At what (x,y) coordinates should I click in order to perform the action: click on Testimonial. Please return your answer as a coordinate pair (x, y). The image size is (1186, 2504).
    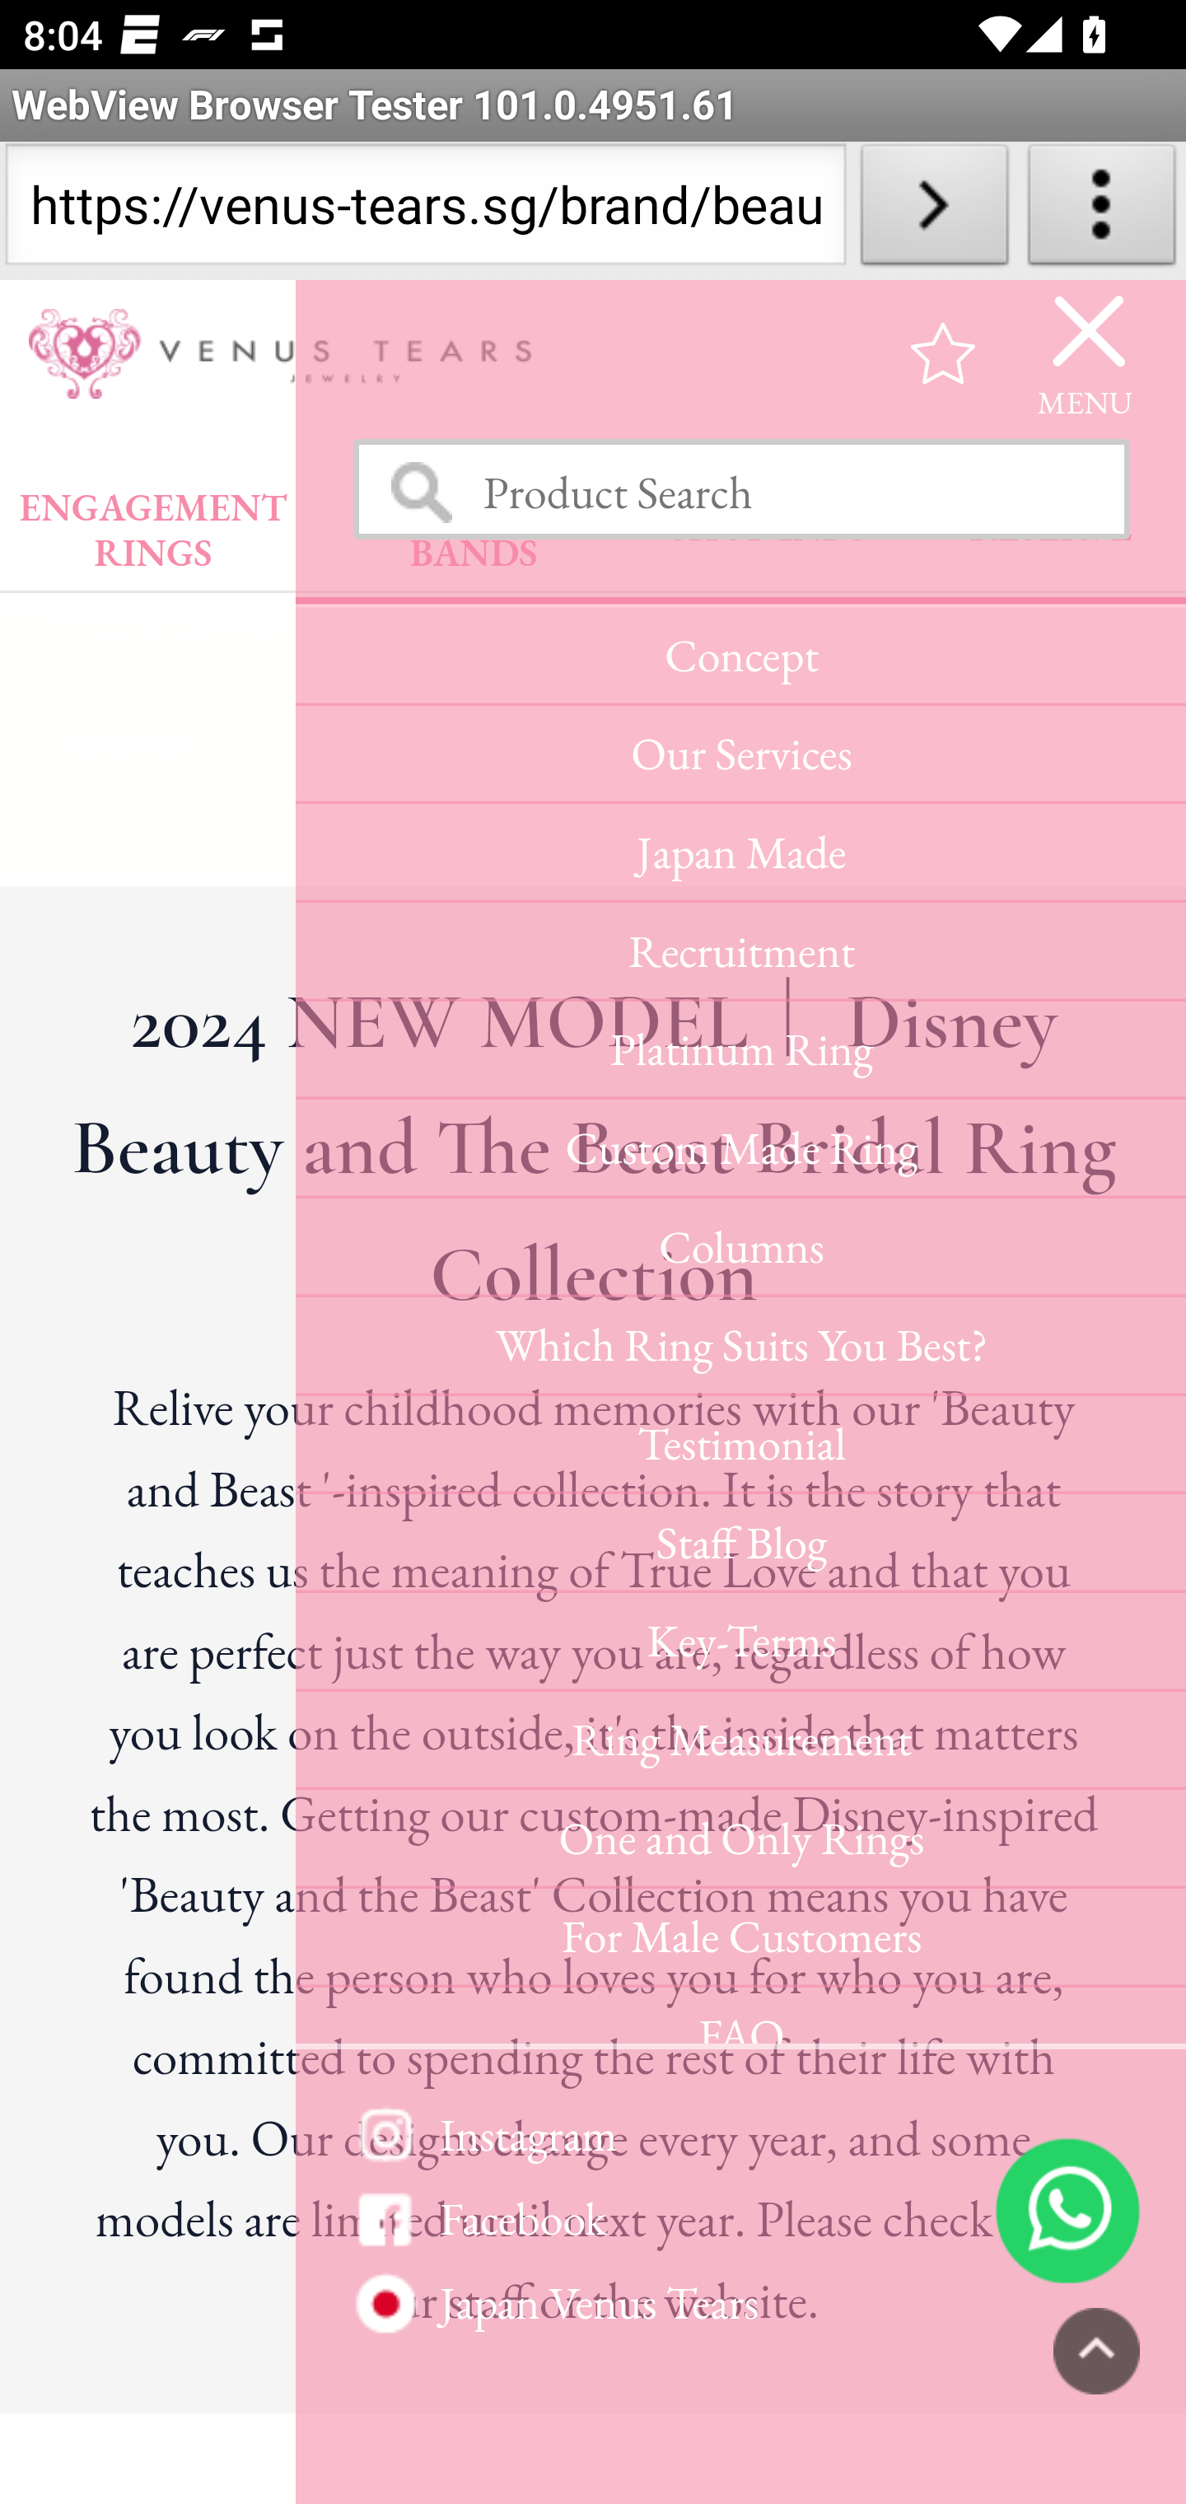
    Looking at the image, I should click on (740, 1446).